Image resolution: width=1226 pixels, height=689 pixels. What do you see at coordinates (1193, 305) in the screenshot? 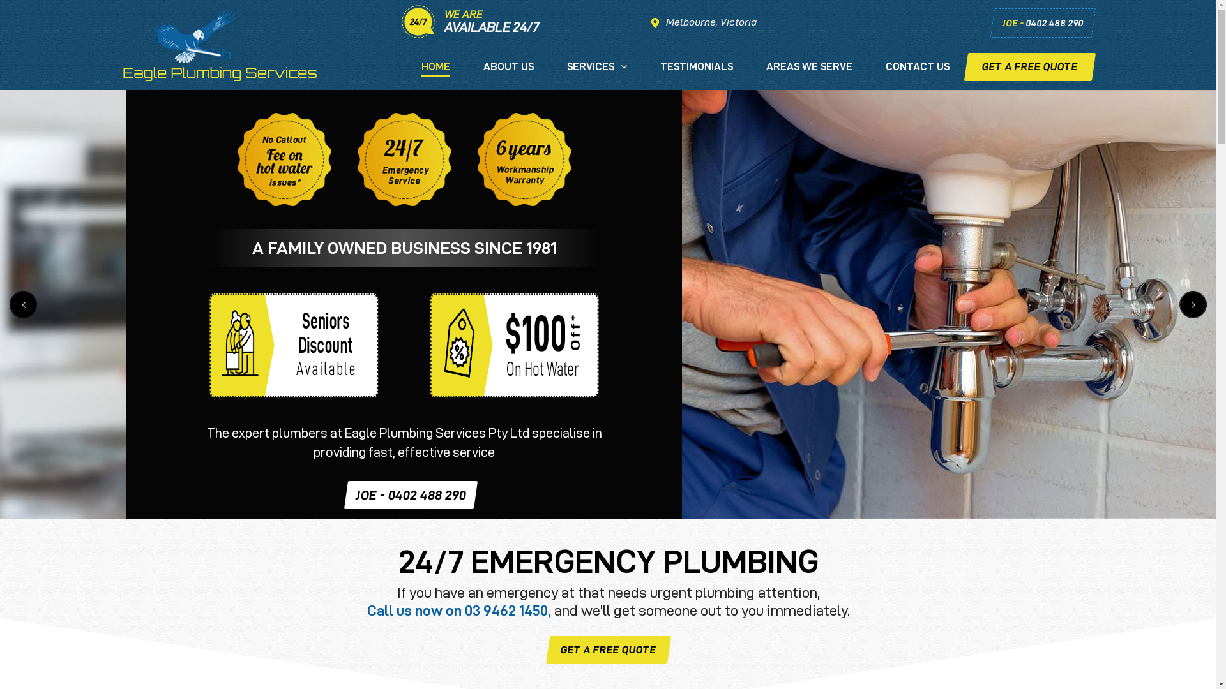
I see `Next` at bounding box center [1193, 305].